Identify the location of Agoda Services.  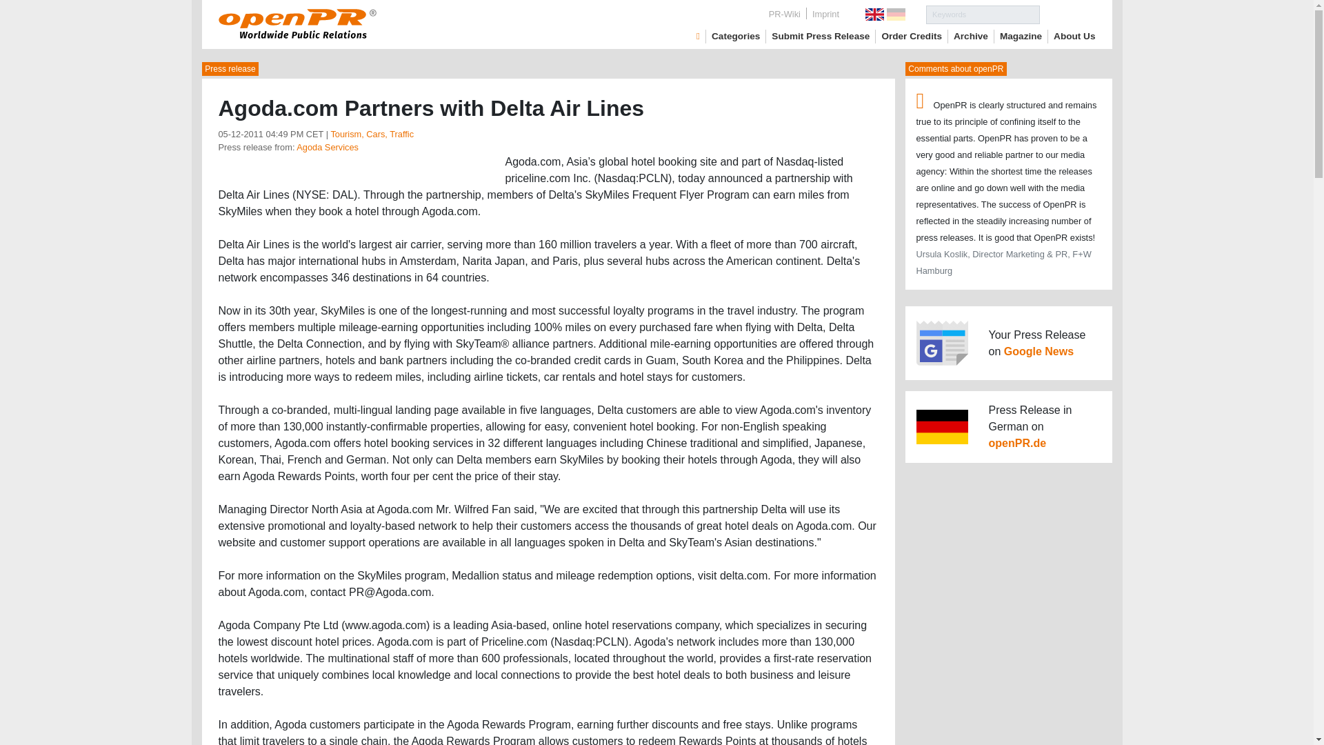
(328, 148).